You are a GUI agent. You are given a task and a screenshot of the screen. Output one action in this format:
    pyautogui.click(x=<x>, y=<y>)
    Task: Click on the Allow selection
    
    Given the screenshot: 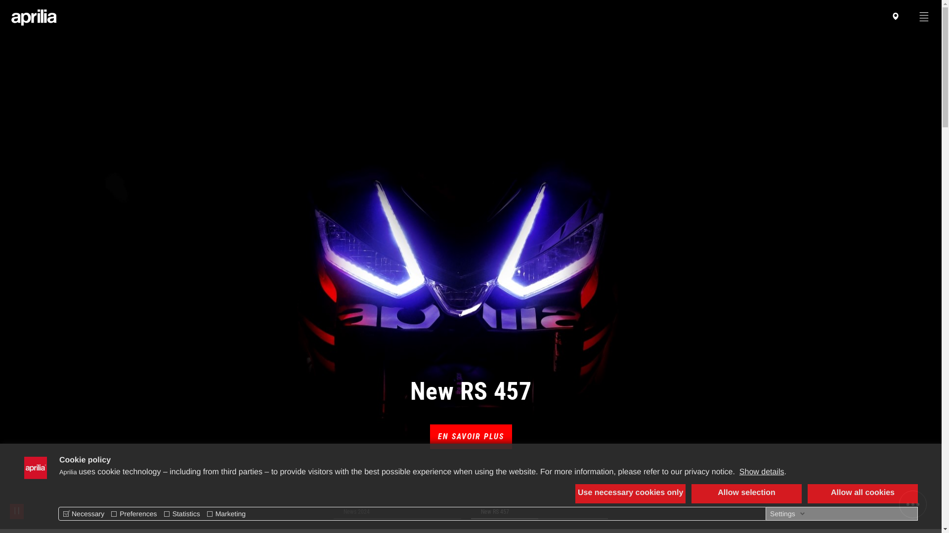 What is the action you would take?
    pyautogui.click(x=746, y=494)
    